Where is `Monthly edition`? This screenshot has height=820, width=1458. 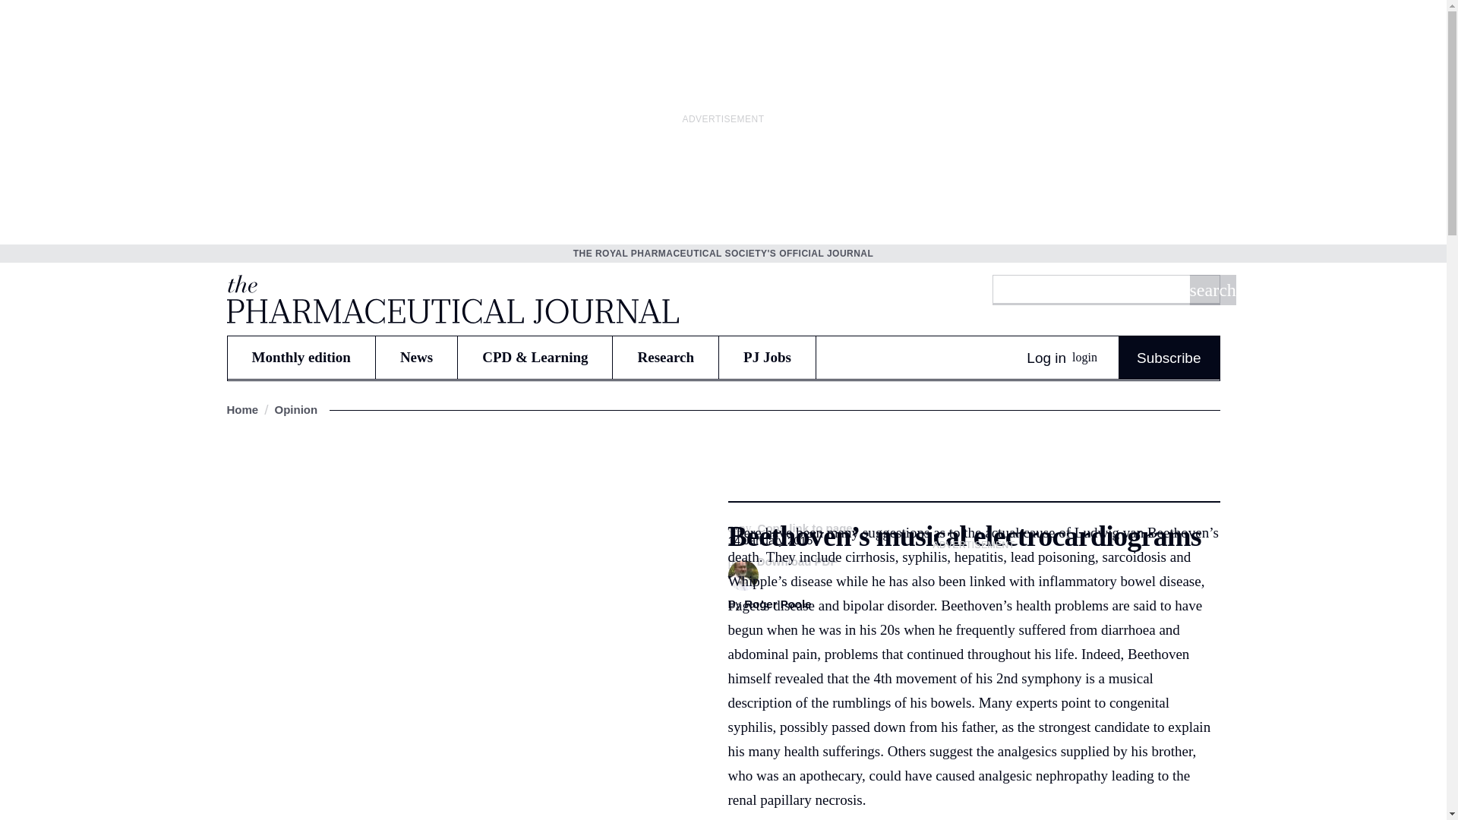 Monthly edition is located at coordinates (301, 357).